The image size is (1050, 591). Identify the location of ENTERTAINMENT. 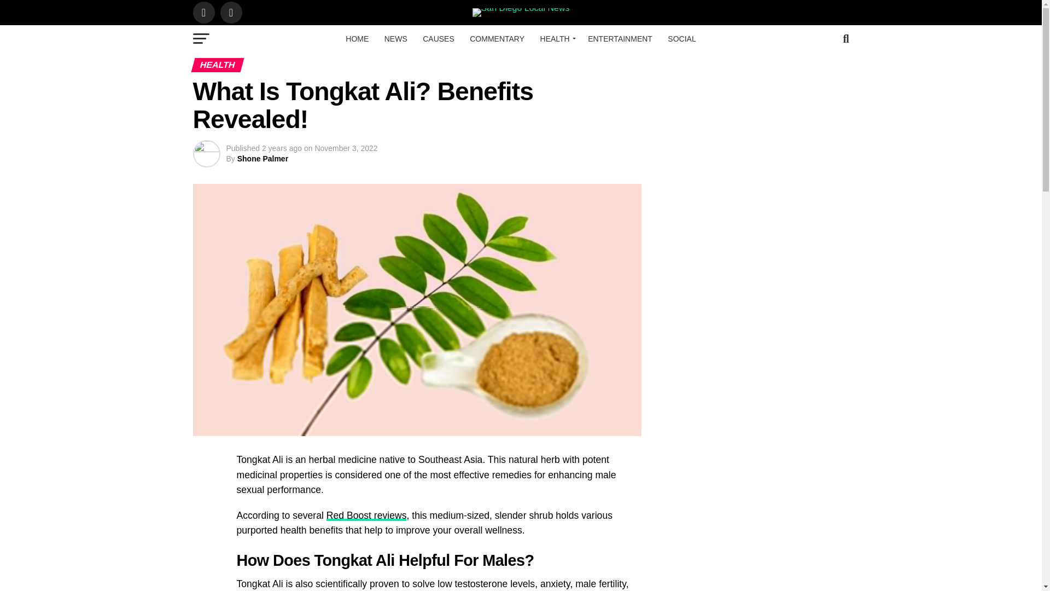
(620, 39).